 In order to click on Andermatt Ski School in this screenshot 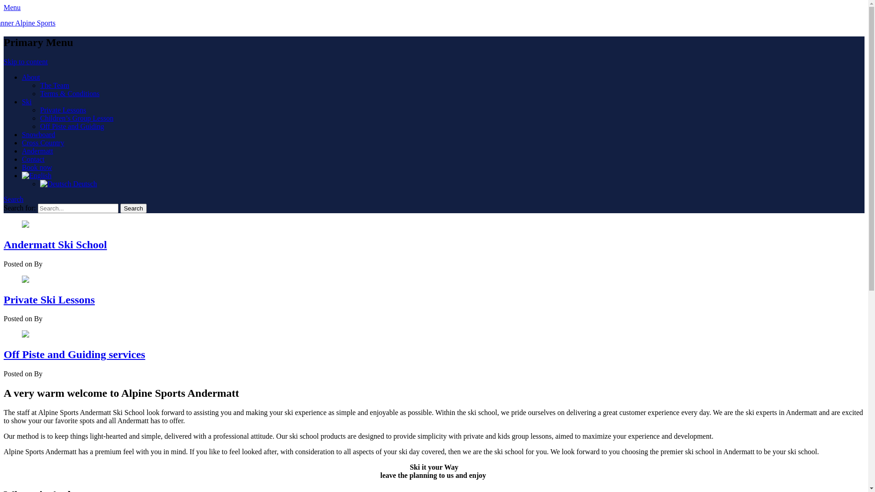, I will do `click(56, 245)`.